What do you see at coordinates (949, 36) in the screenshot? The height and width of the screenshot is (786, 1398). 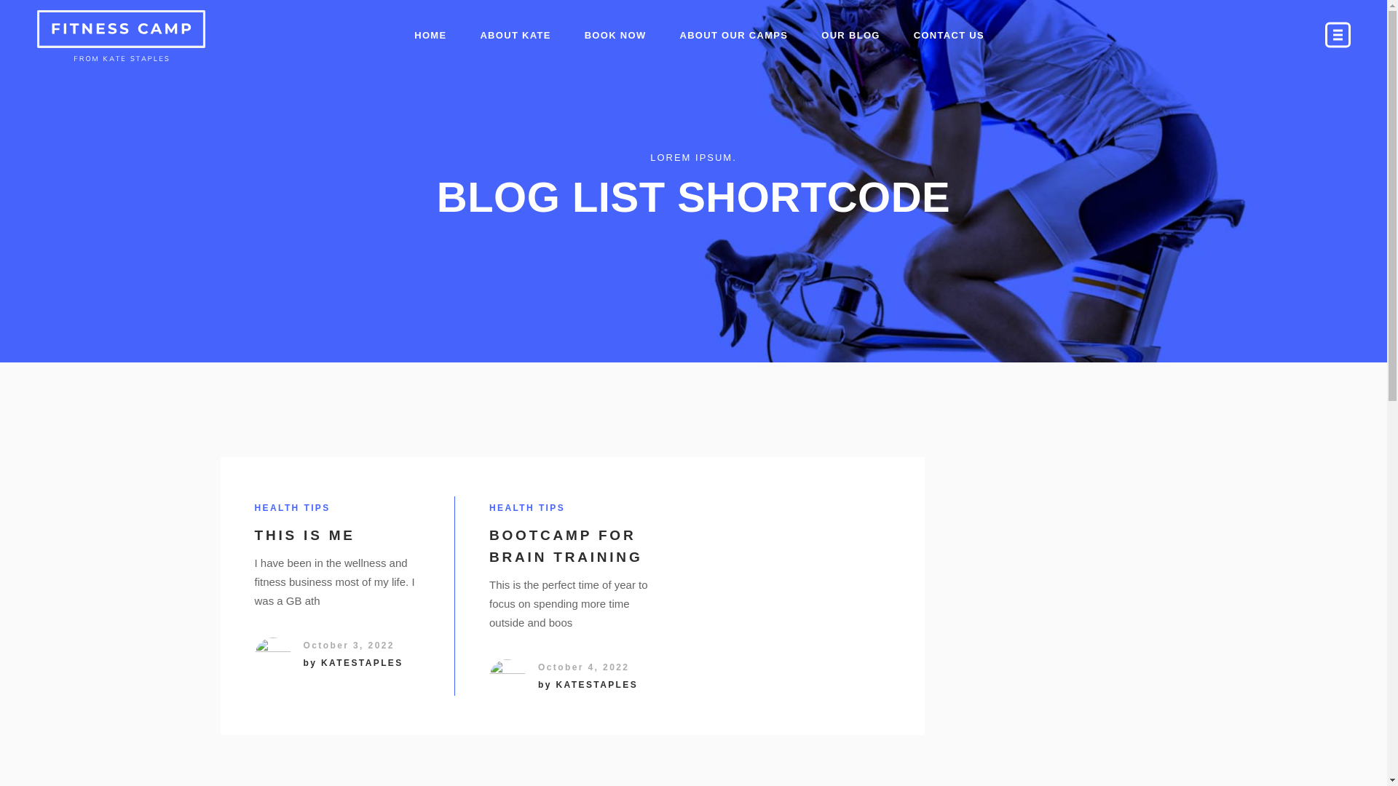 I see `CONTACT US` at bounding box center [949, 36].